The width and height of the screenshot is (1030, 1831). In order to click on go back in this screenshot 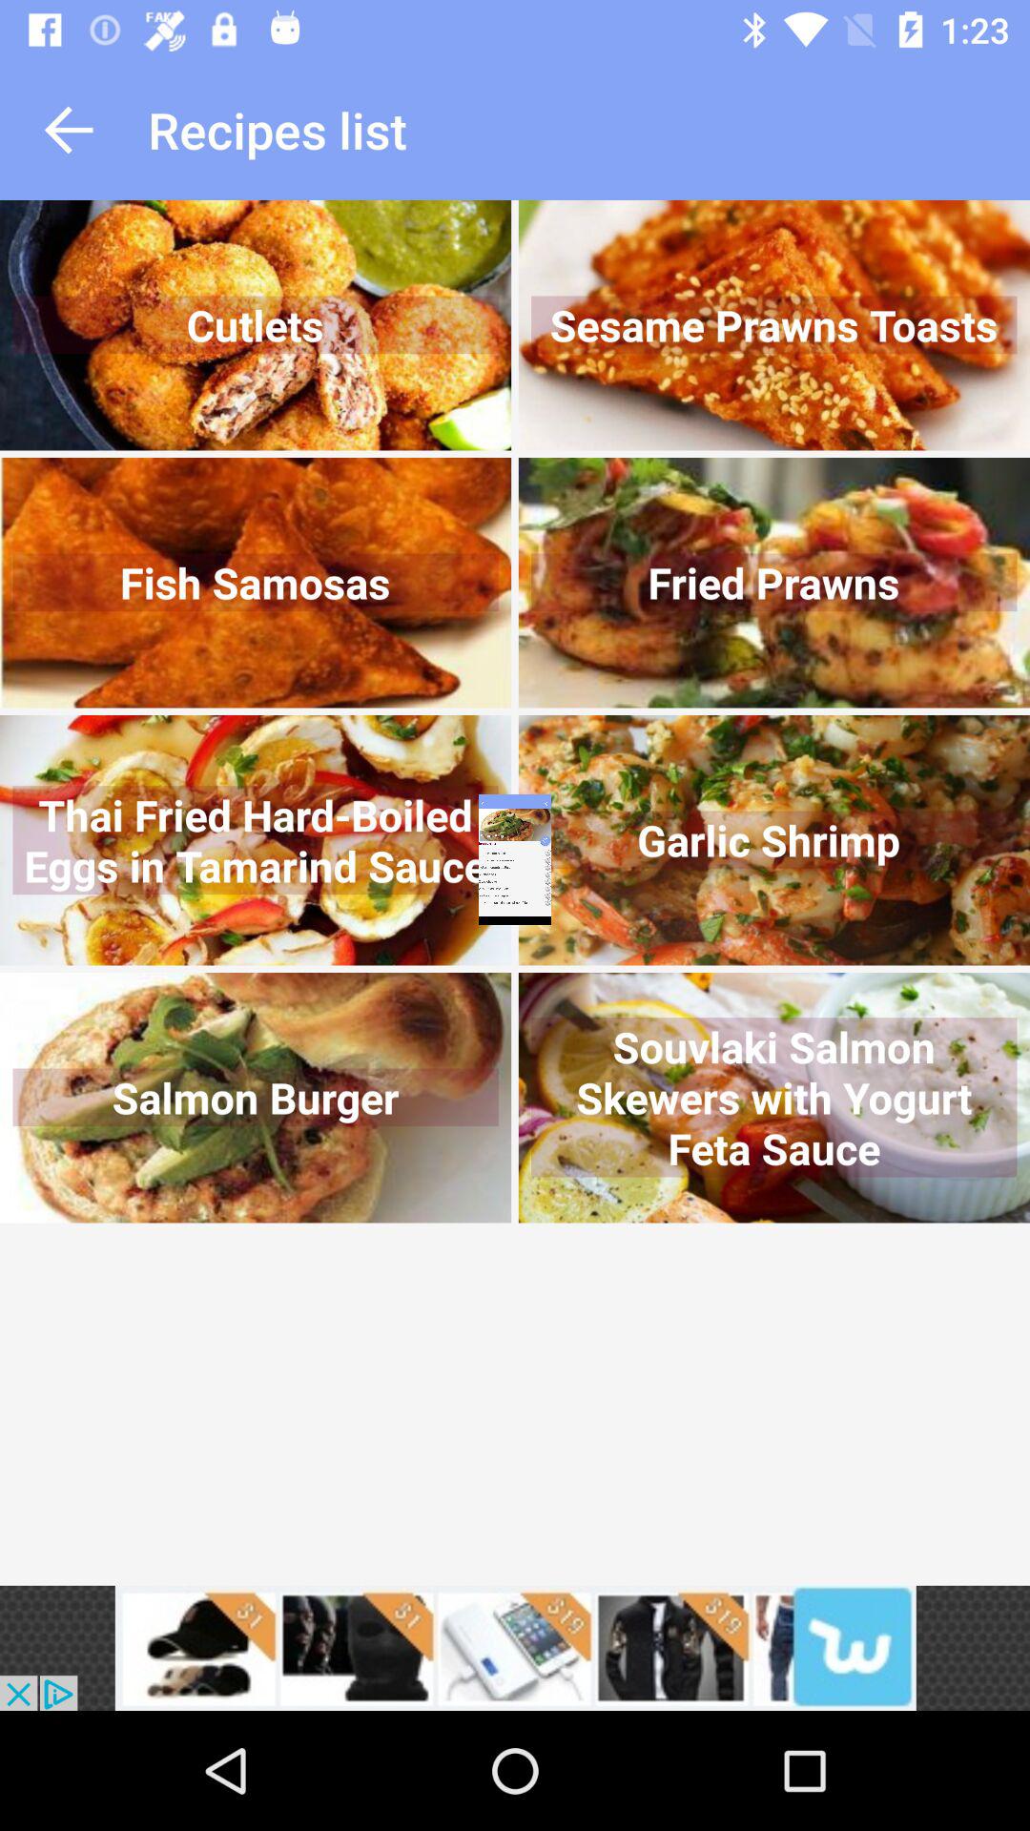, I will do `click(69, 130)`.